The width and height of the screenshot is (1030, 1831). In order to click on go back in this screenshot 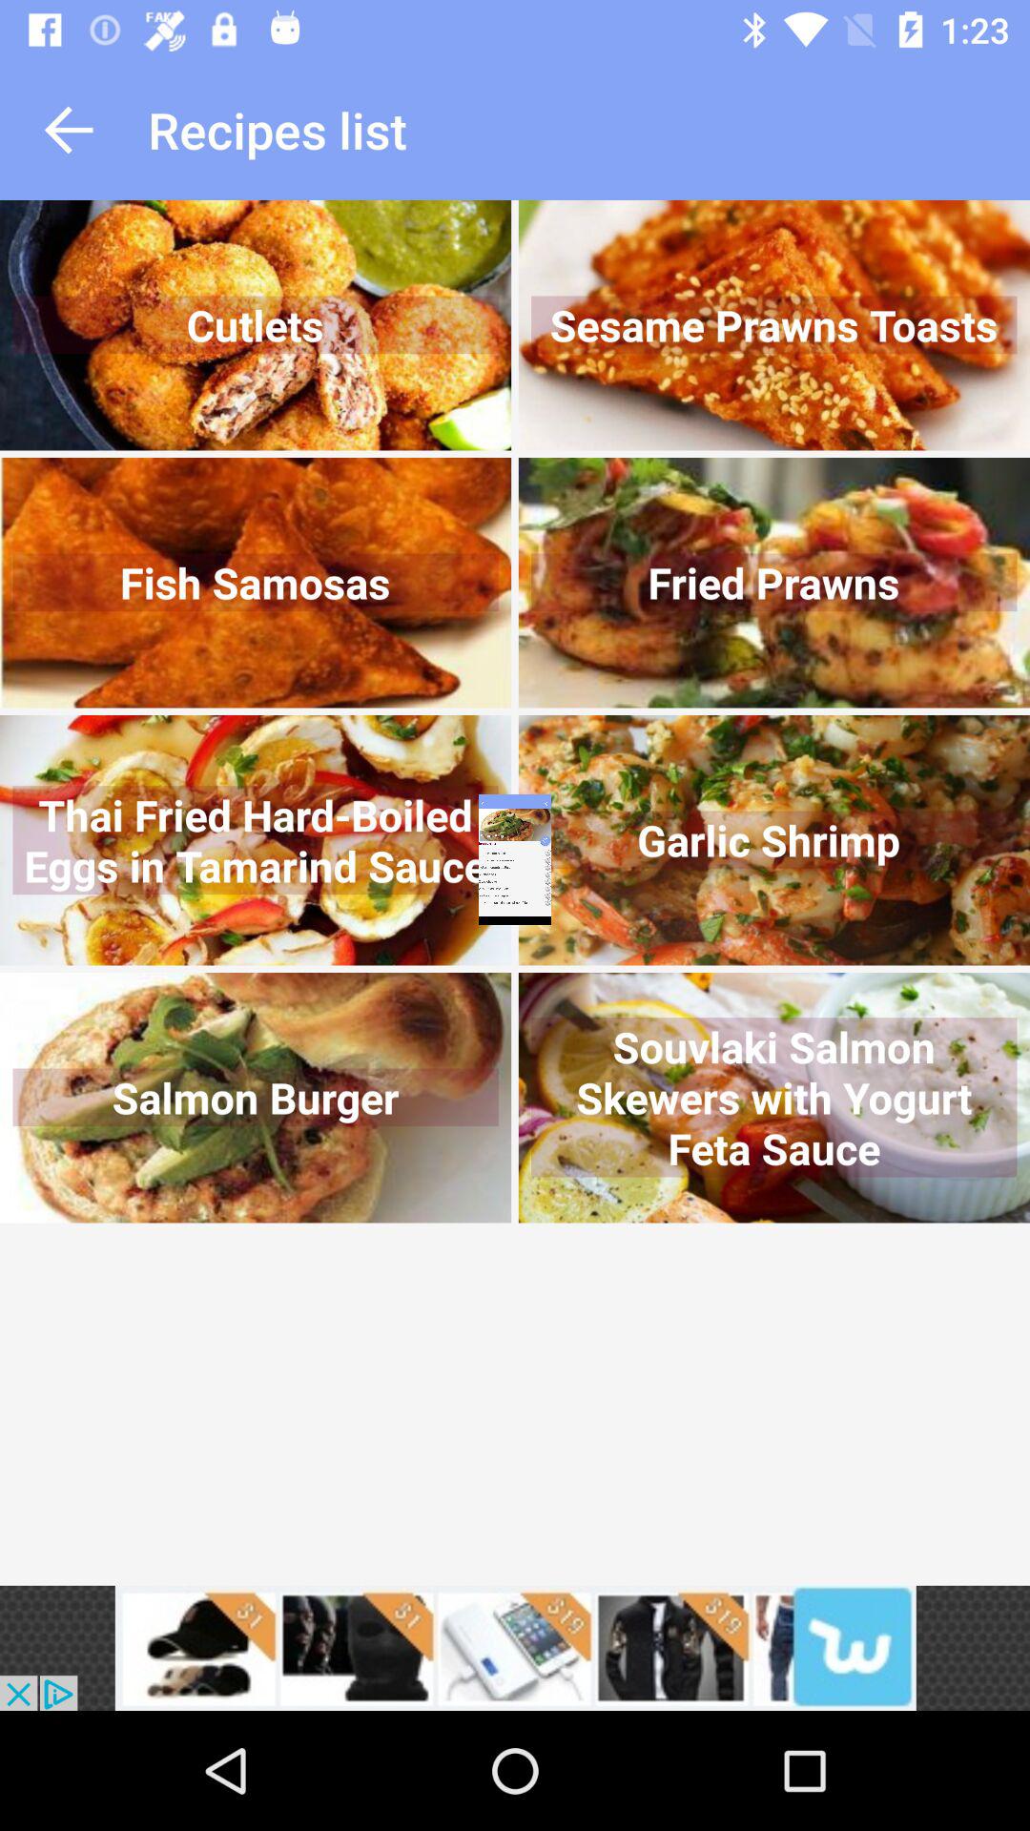, I will do `click(69, 130)`.